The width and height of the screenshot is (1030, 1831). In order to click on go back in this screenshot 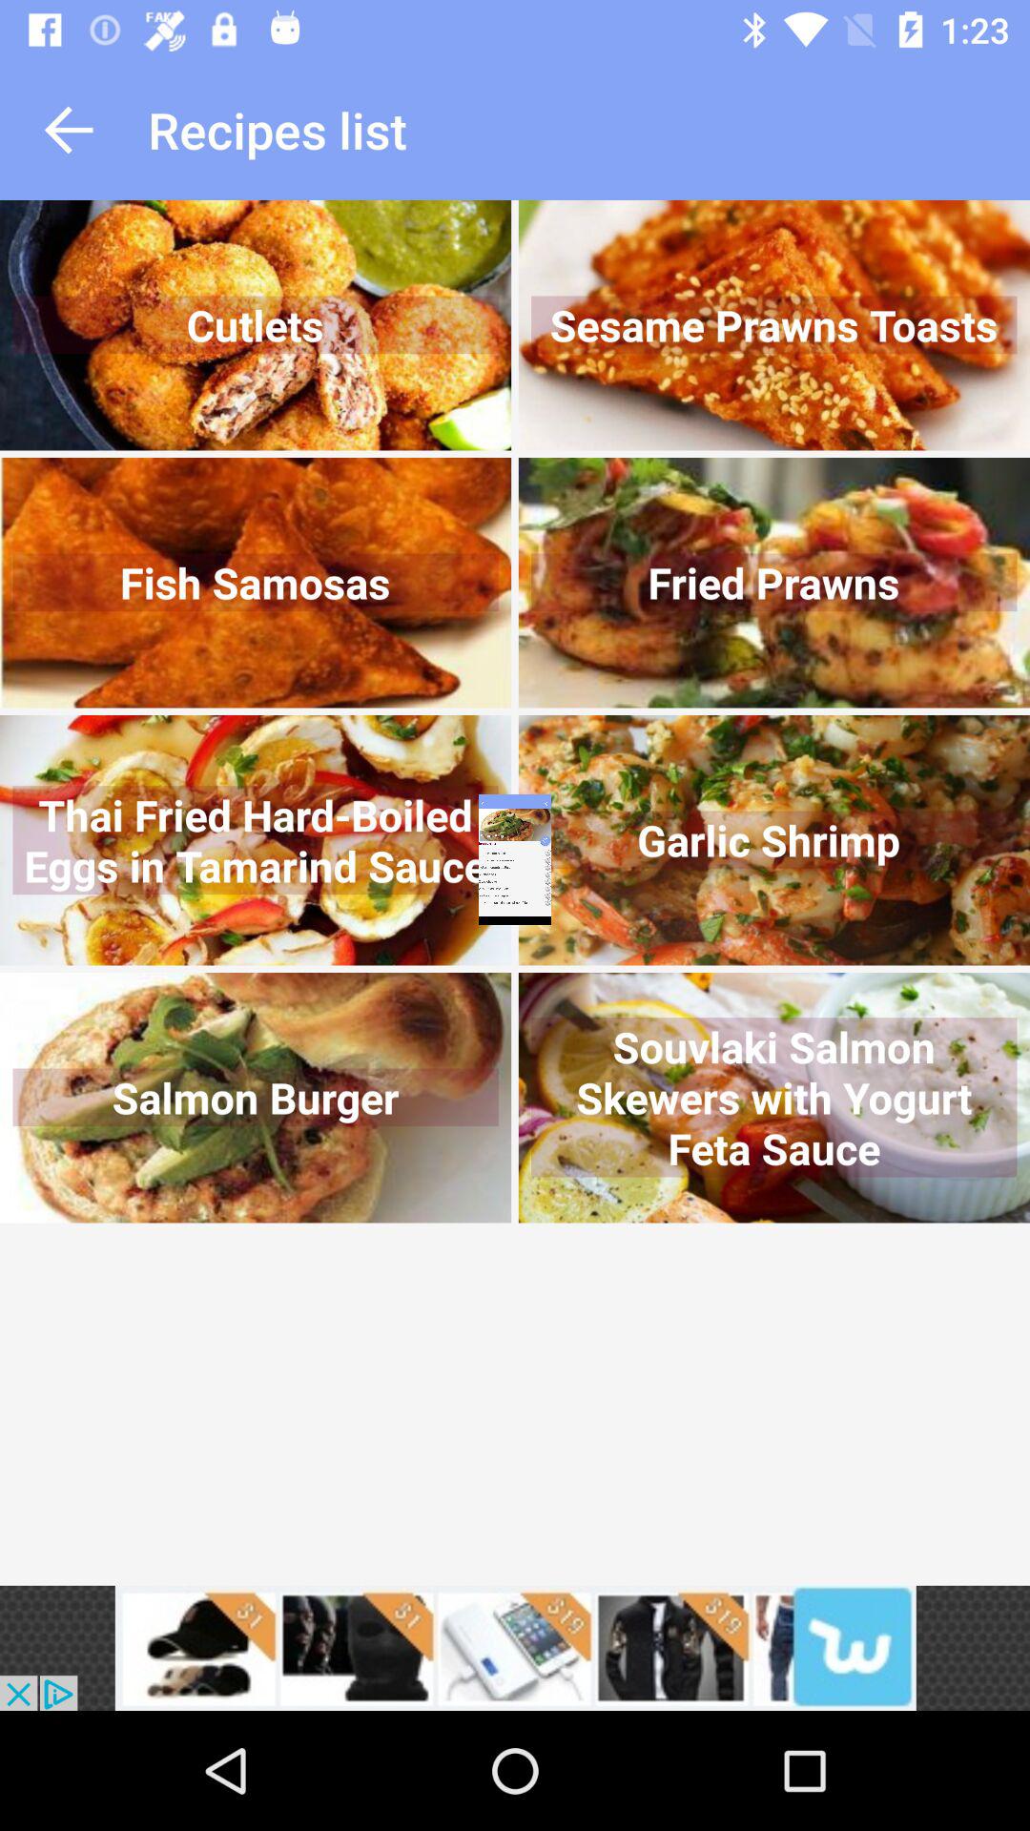, I will do `click(69, 130)`.